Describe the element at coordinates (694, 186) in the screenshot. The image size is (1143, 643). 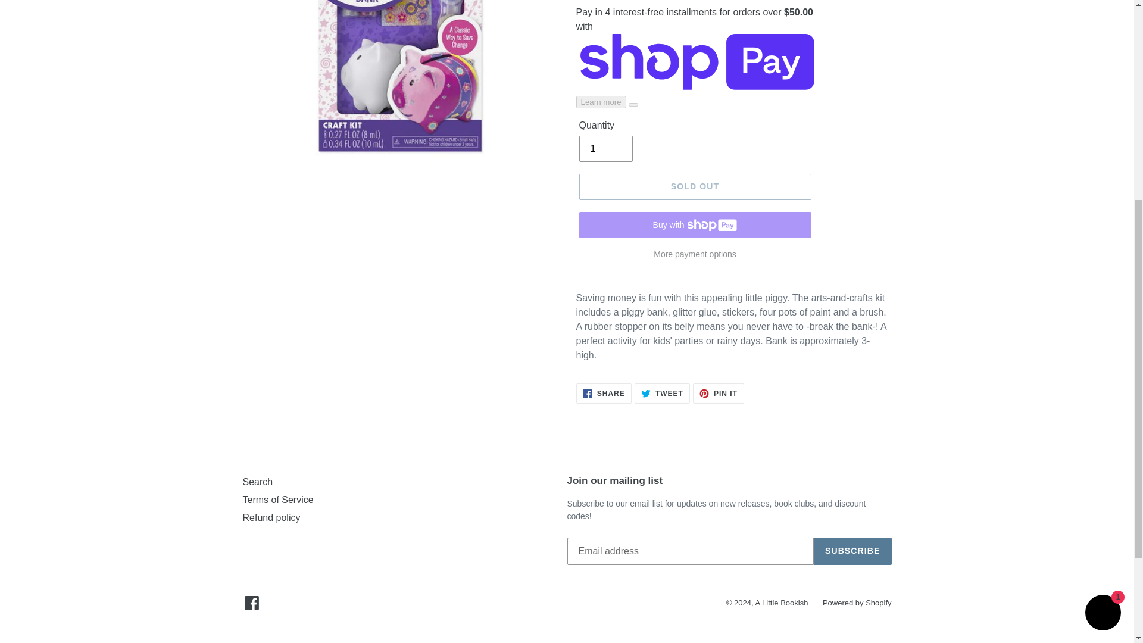
I see `Shopify online store chat` at that location.